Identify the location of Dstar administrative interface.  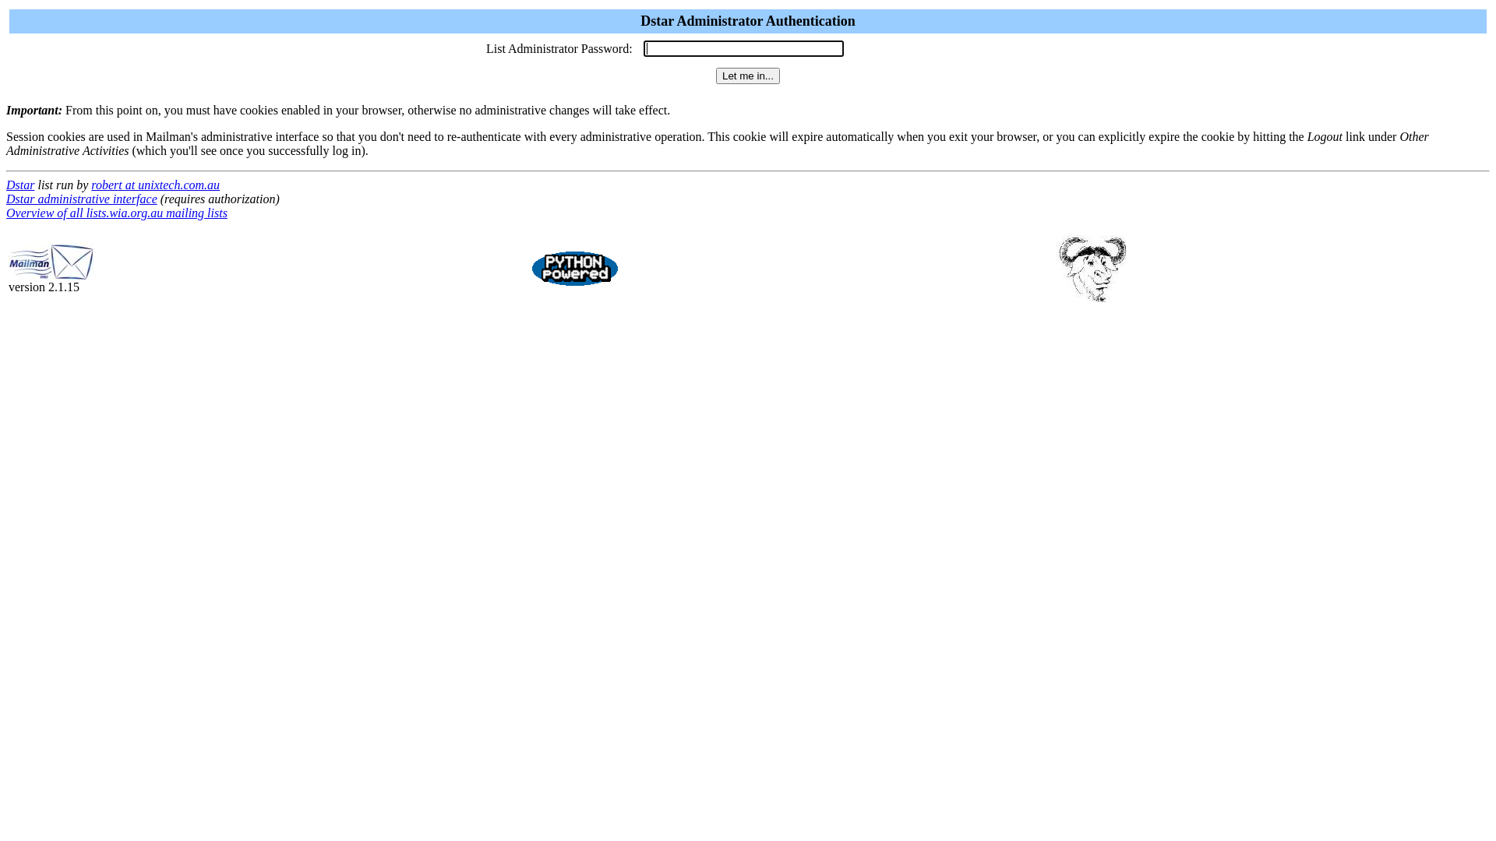
(82, 199).